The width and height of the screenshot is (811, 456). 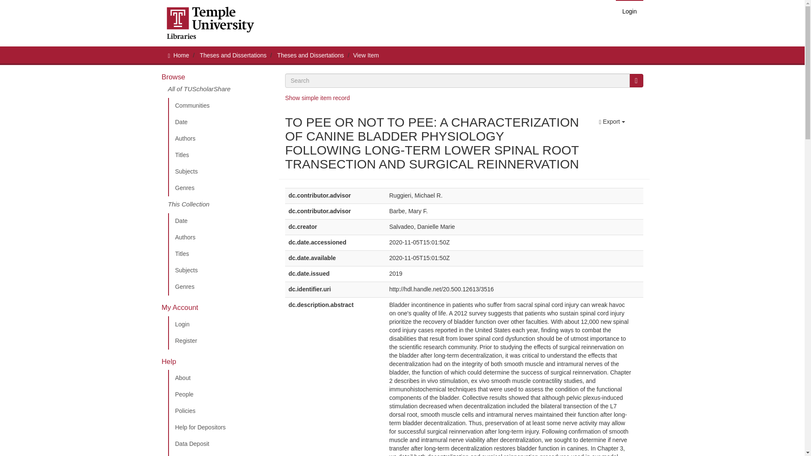 I want to click on Titles, so click(x=220, y=155).